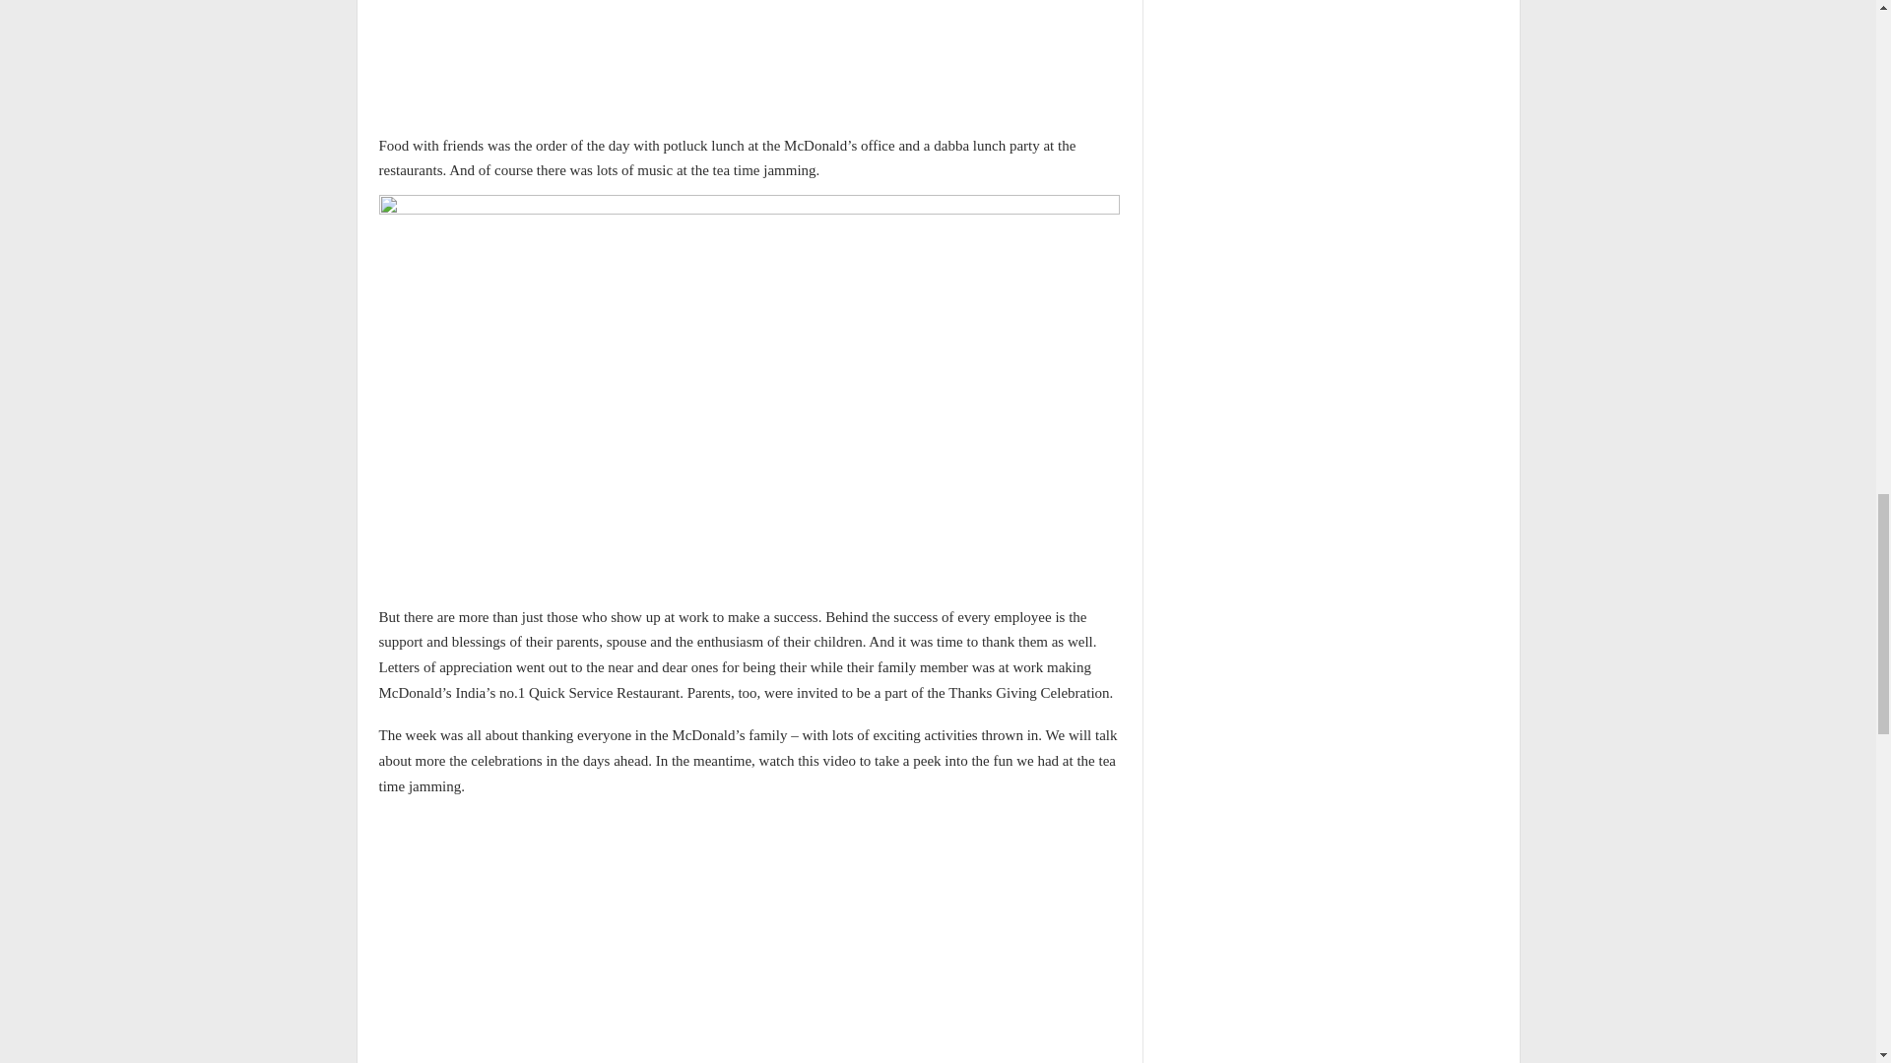  I want to click on McDonald's Thanksgiving Week, so click(743, 940).